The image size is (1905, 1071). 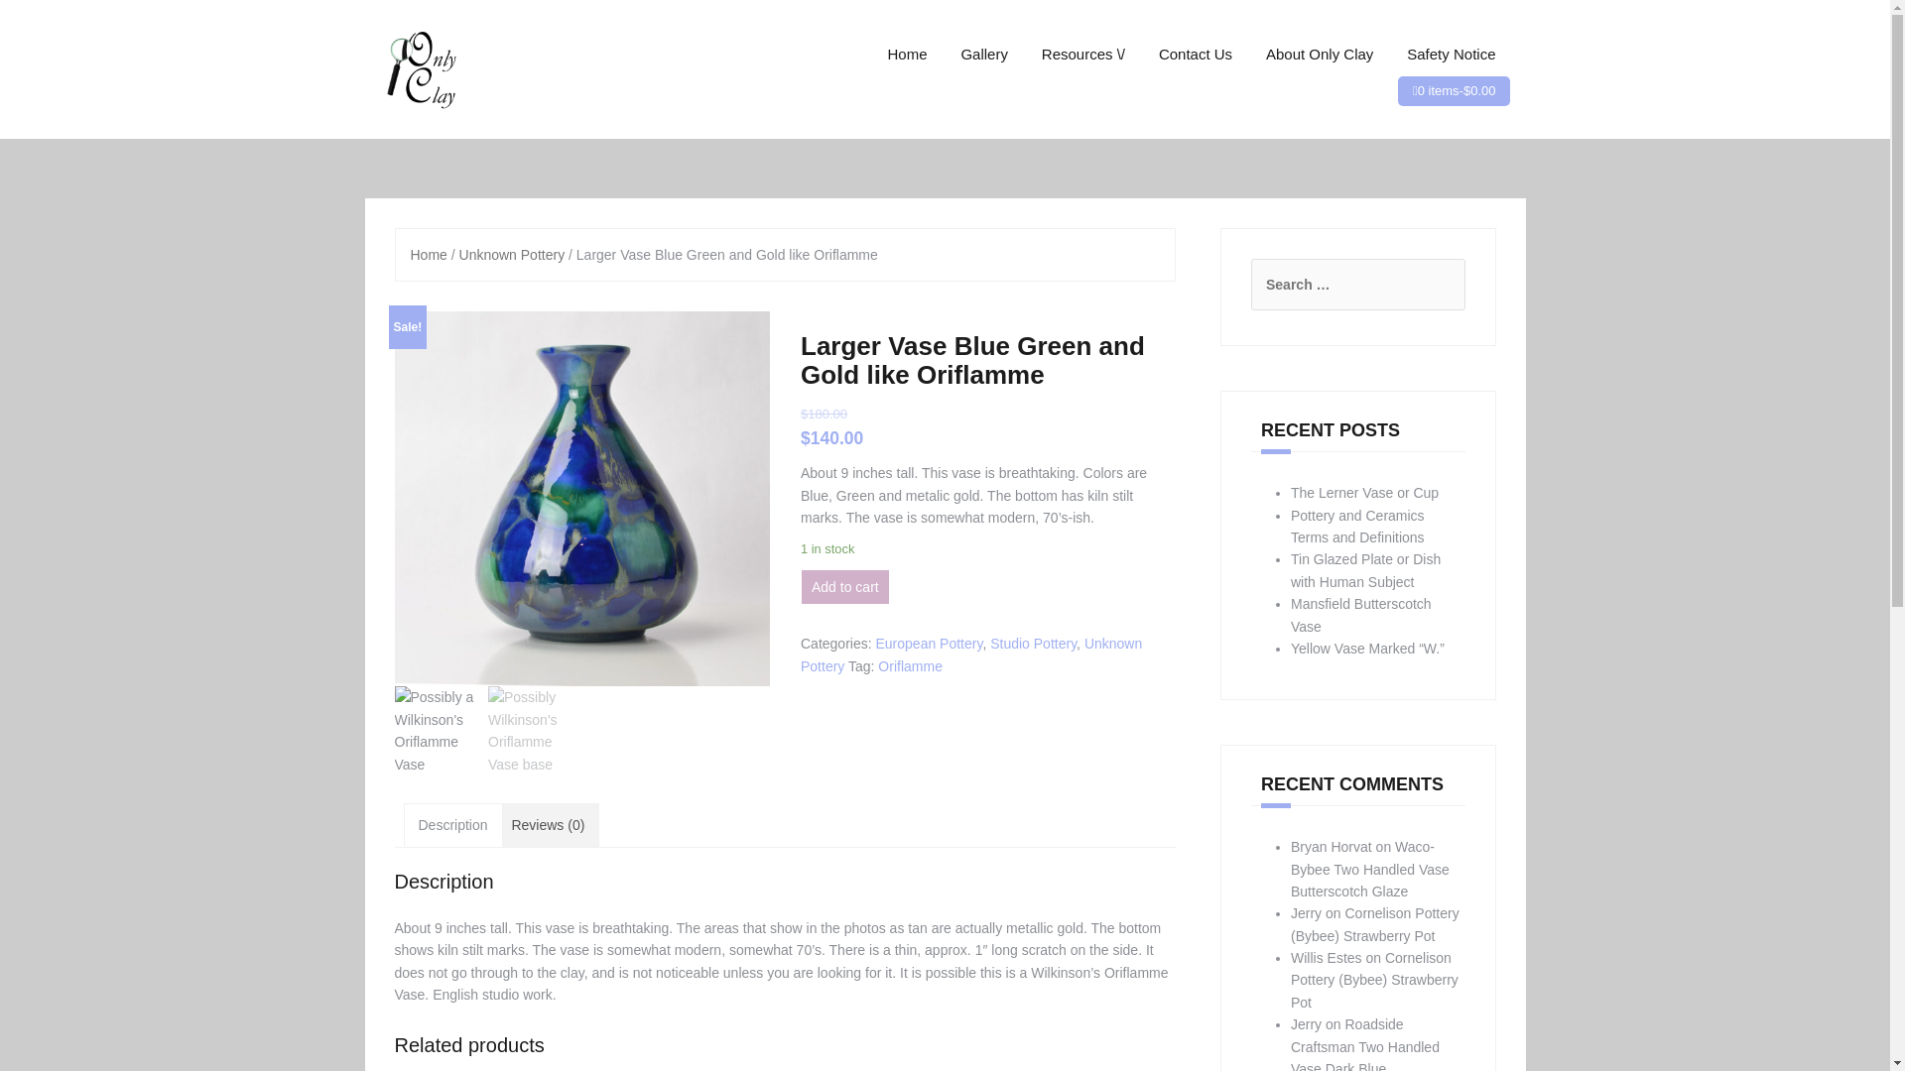 What do you see at coordinates (983, 54) in the screenshot?
I see `Gallery` at bounding box center [983, 54].